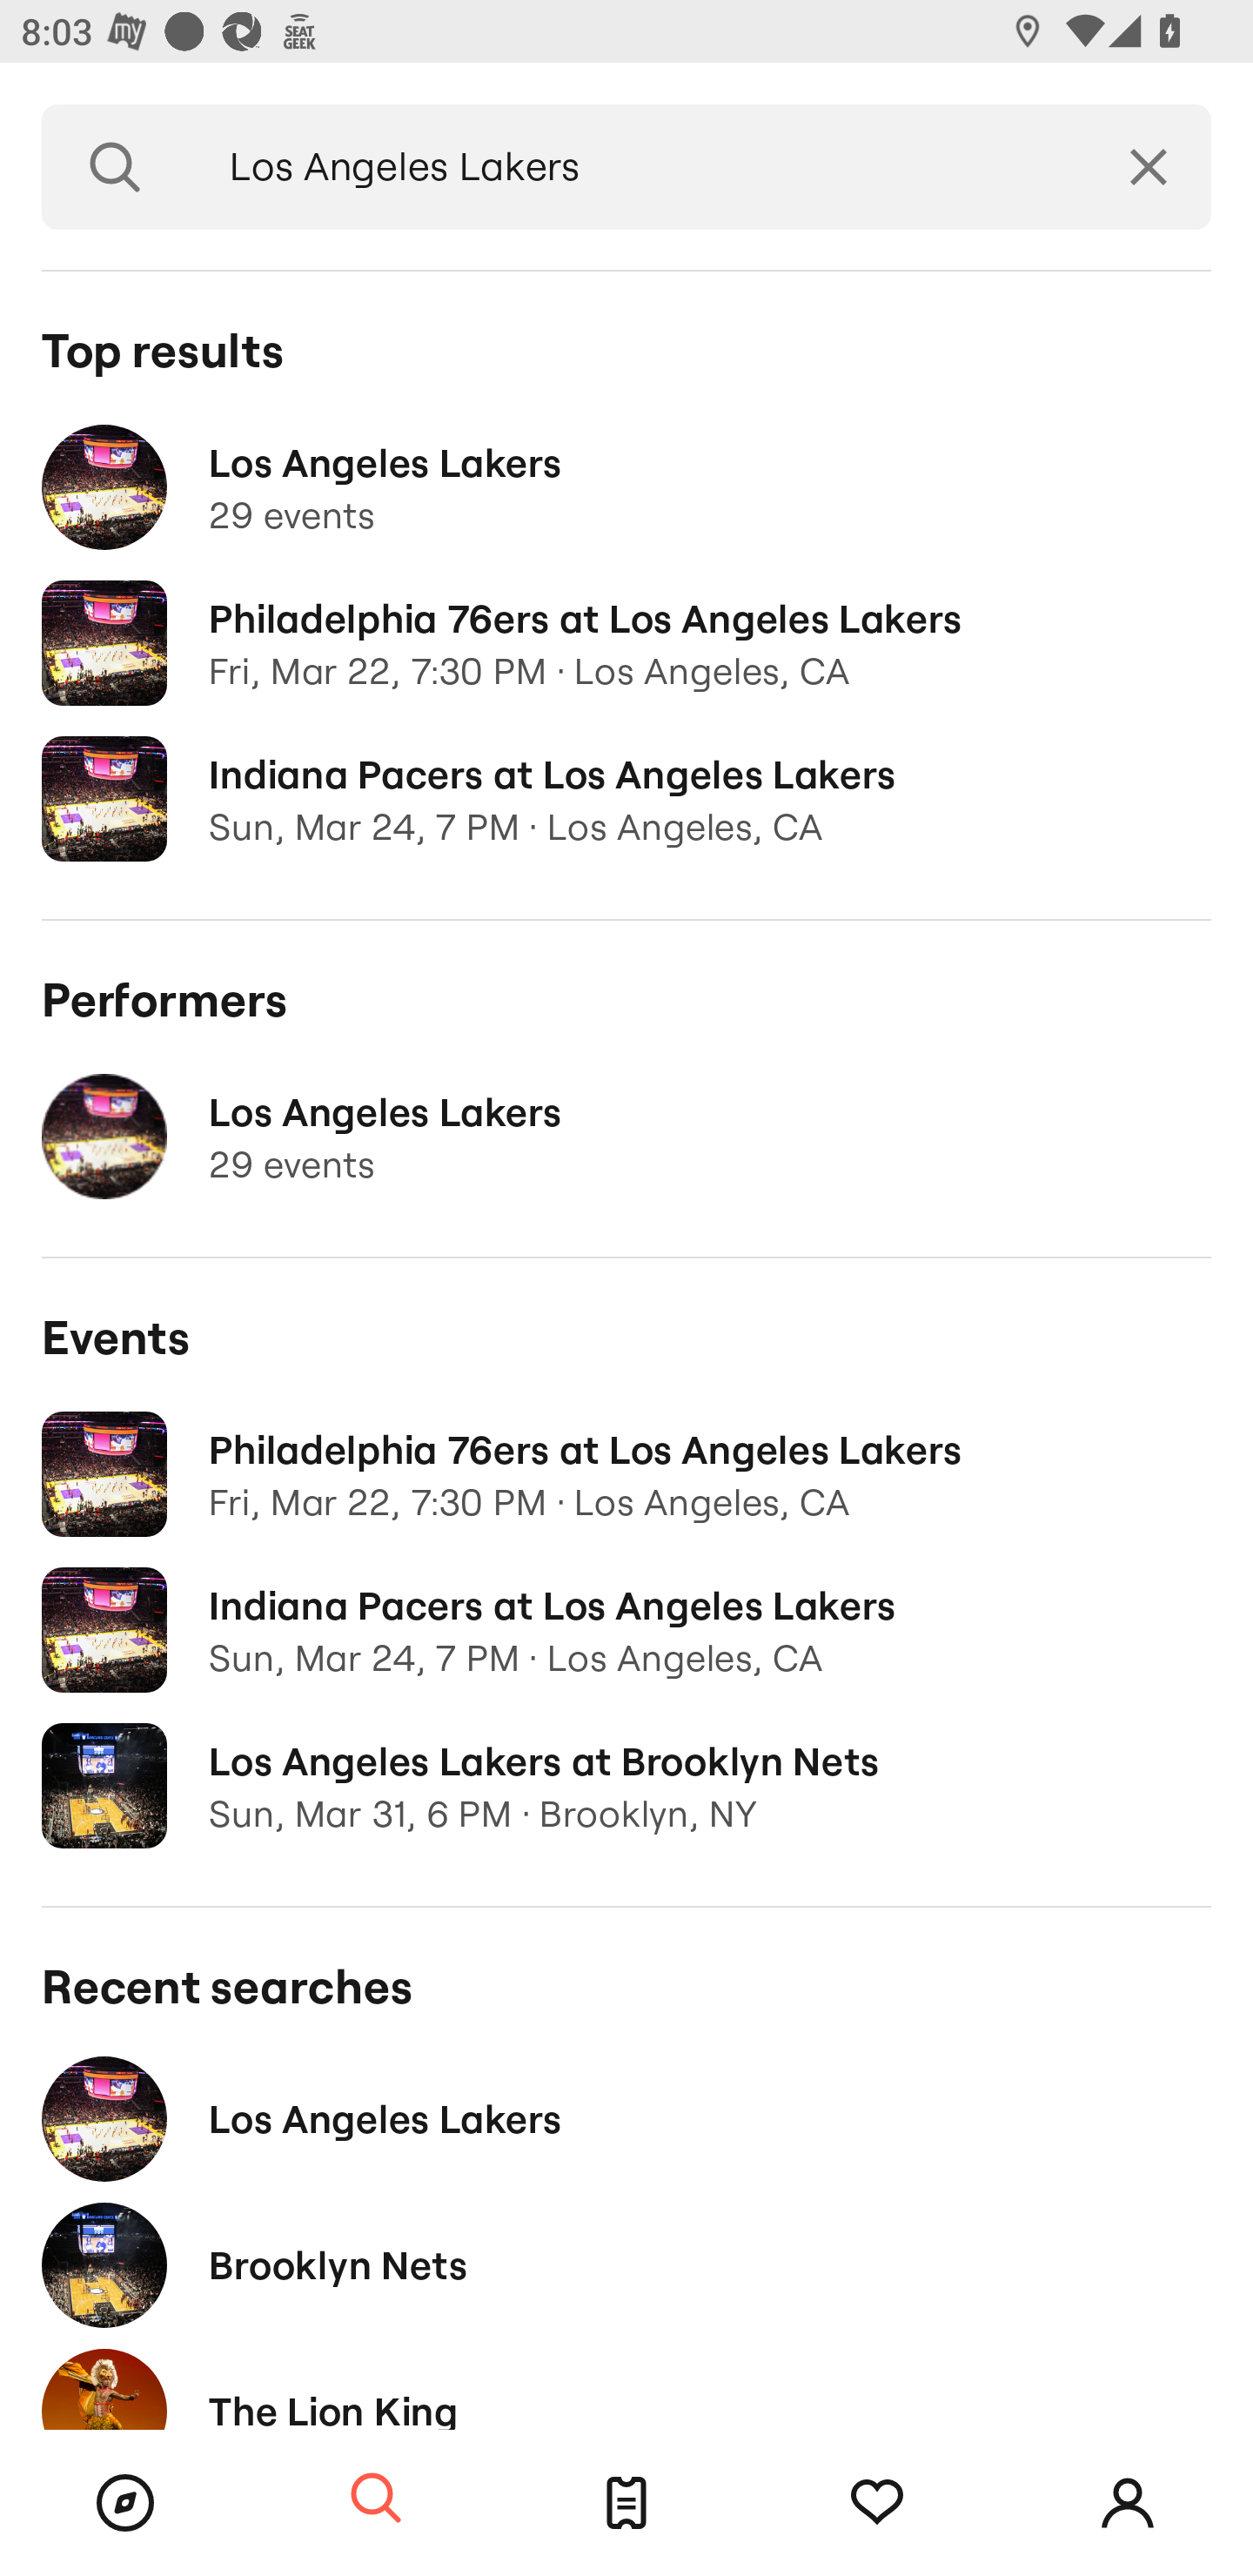  I want to click on Search, so click(115, 167).